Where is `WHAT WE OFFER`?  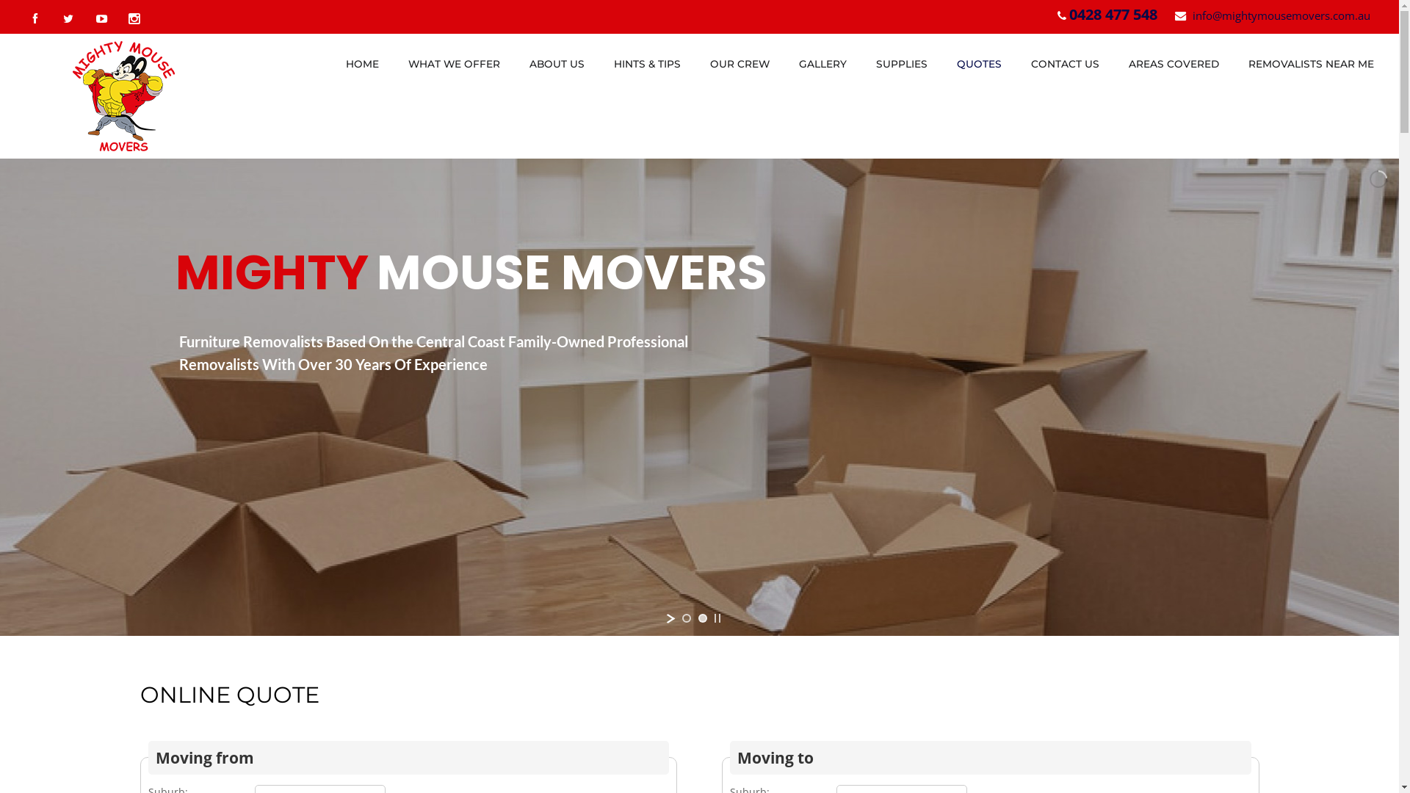 WHAT WE OFFER is located at coordinates (454, 64).